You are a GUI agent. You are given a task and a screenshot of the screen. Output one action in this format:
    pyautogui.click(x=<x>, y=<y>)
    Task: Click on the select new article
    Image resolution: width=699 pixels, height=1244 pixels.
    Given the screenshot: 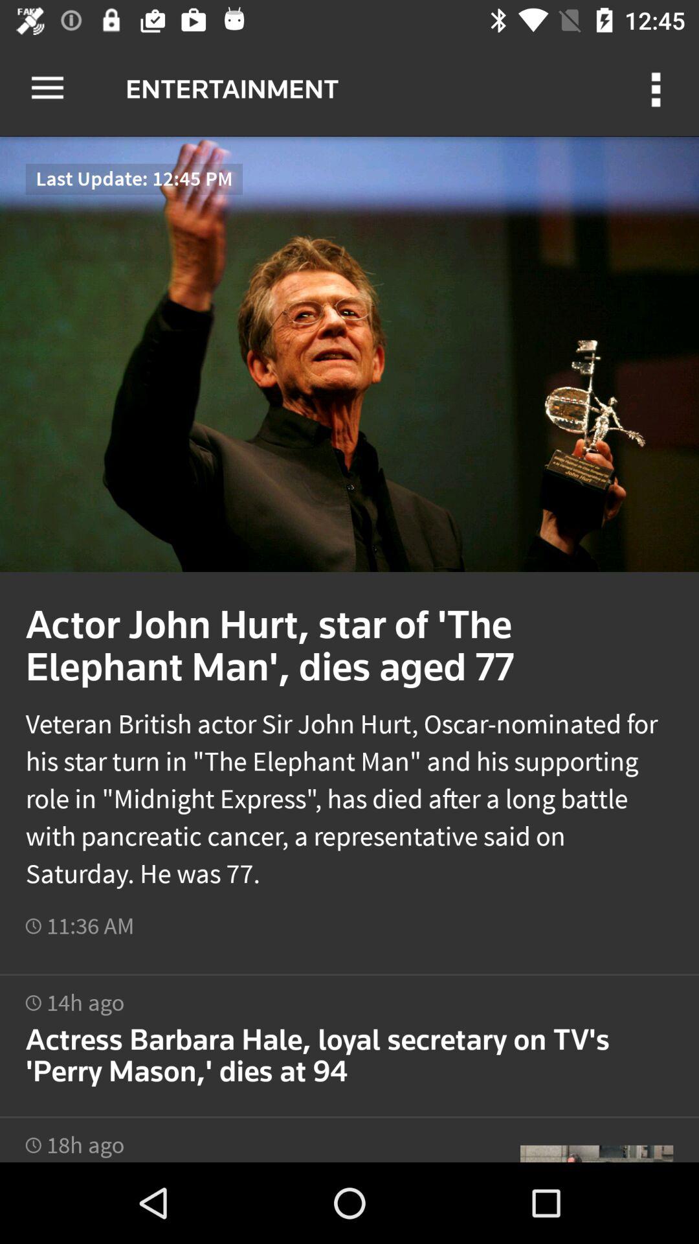 What is the action you would take?
    pyautogui.click(x=349, y=1038)
    